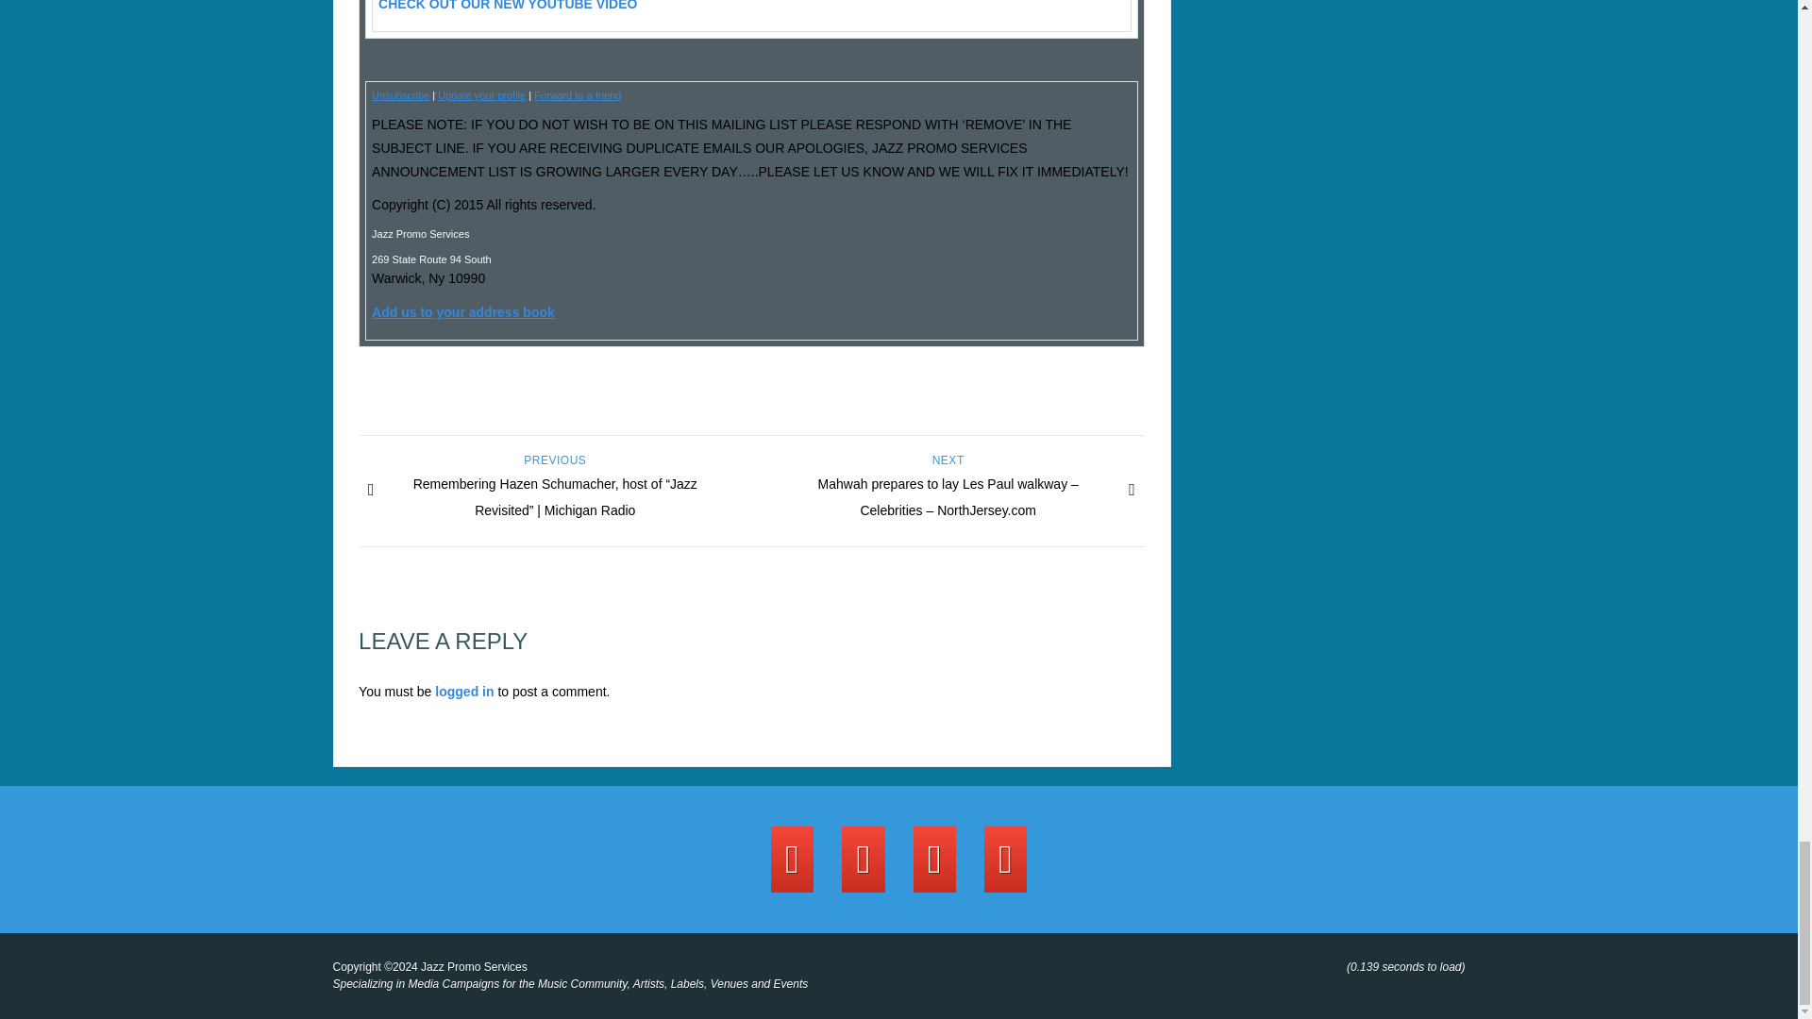 Image resolution: width=1812 pixels, height=1019 pixels. I want to click on logged in, so click(463, 691).